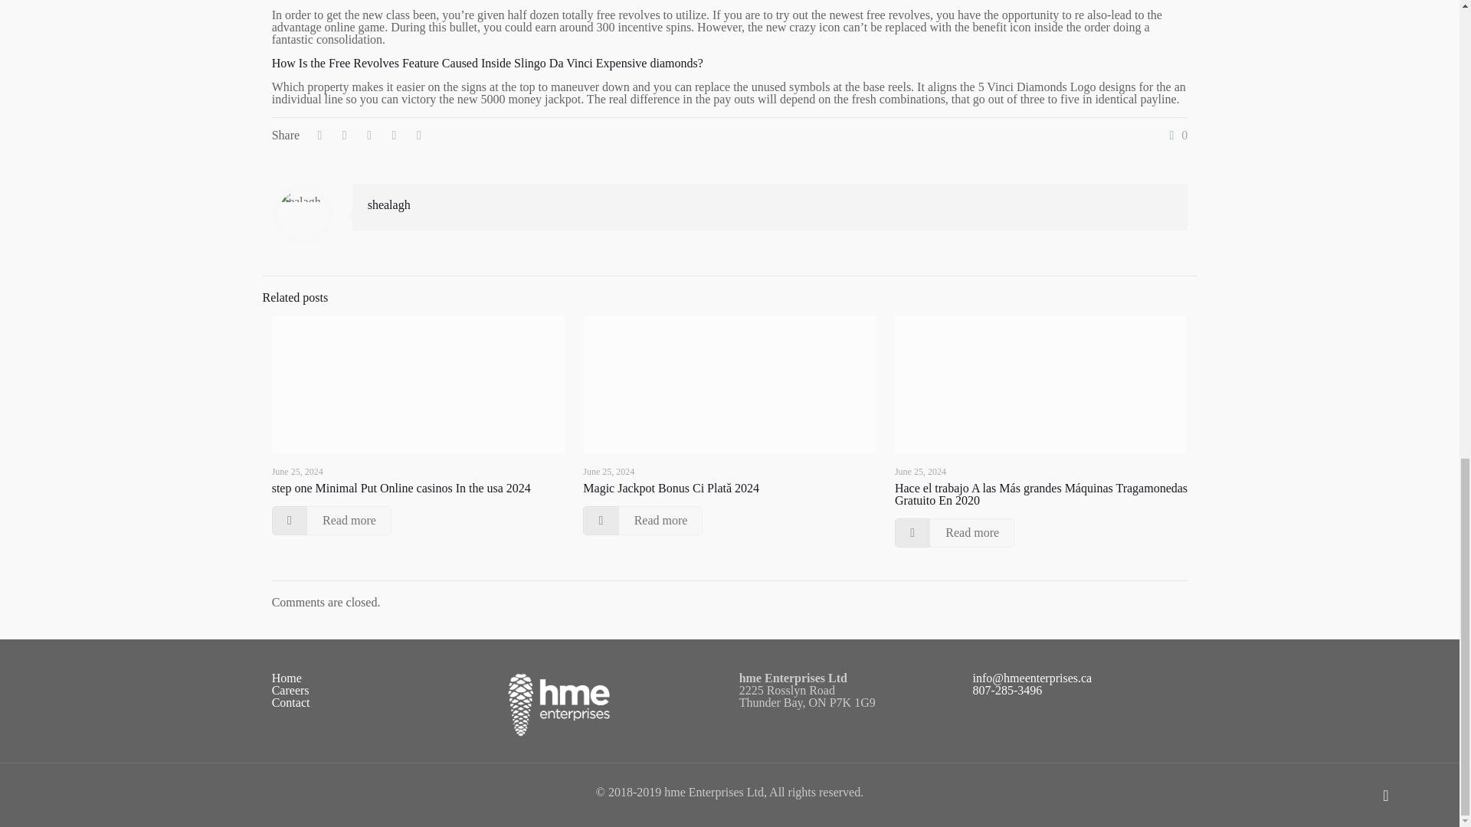  Describe the element at coordinates (401, 487) in the screenshot. I see `step one Minimal Put Online casinos In the usa 2024` at that location.